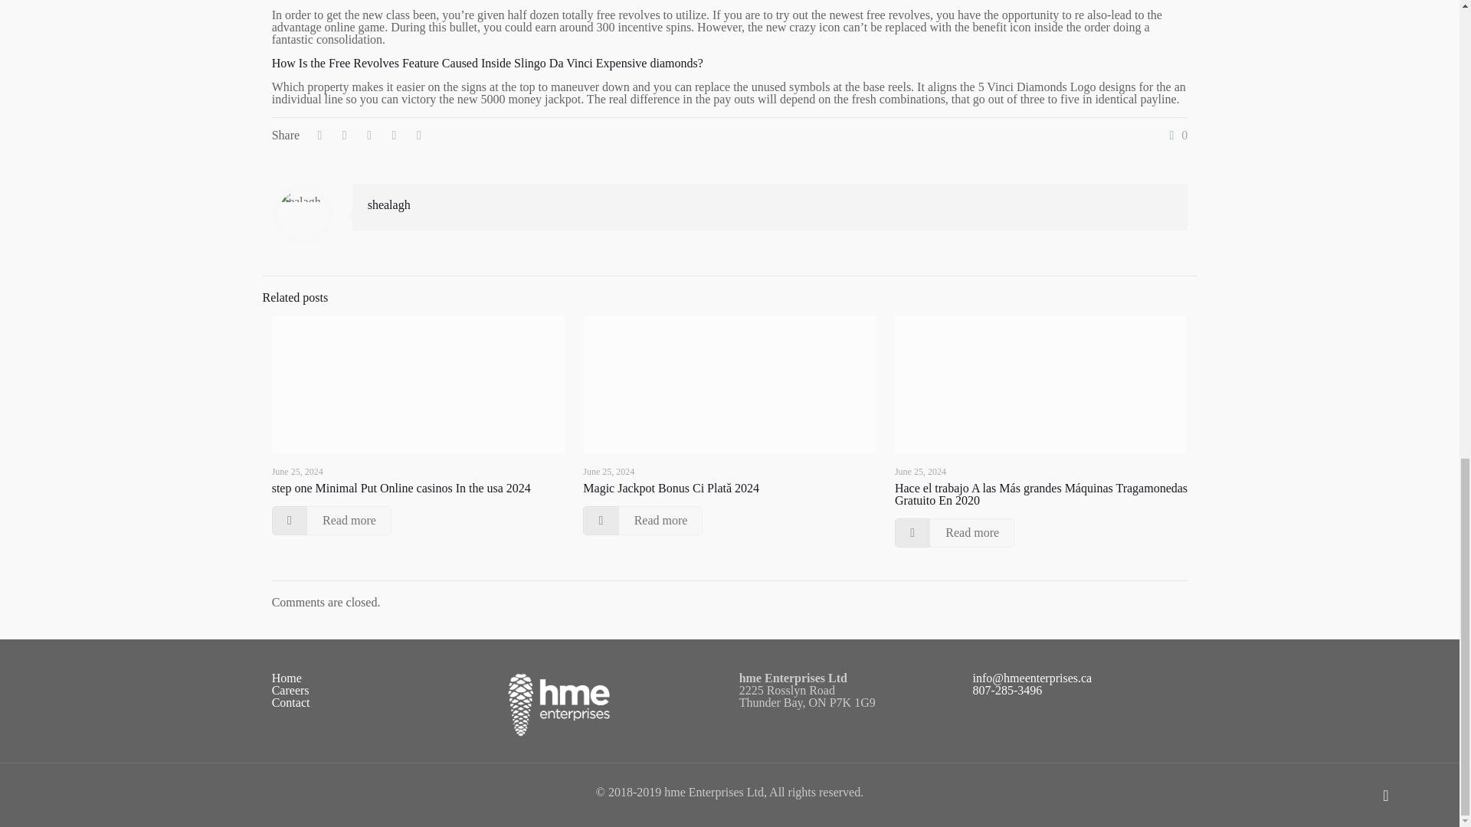  Describe the element at coordinates (401, 487) in the screenshot. I see `step one Minimal Put Online casinos In the usa 2024` at that location.